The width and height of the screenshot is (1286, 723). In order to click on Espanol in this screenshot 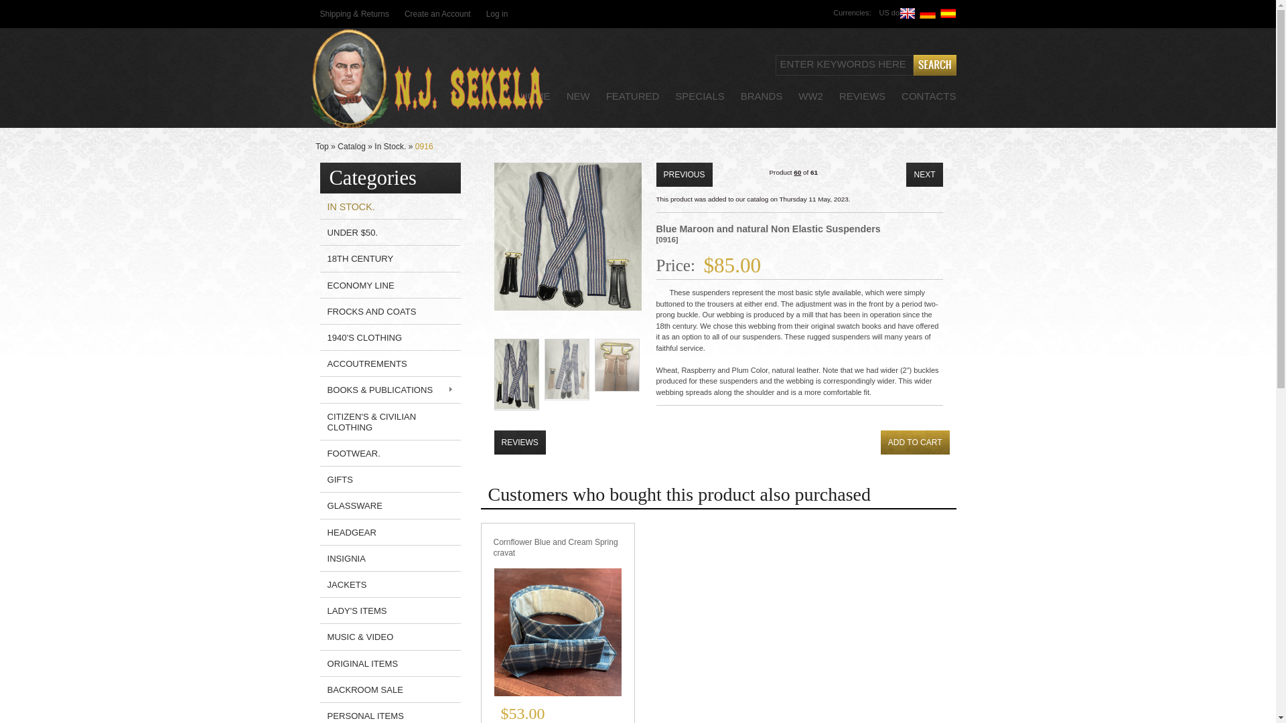, I will do `click(948, 13)`.